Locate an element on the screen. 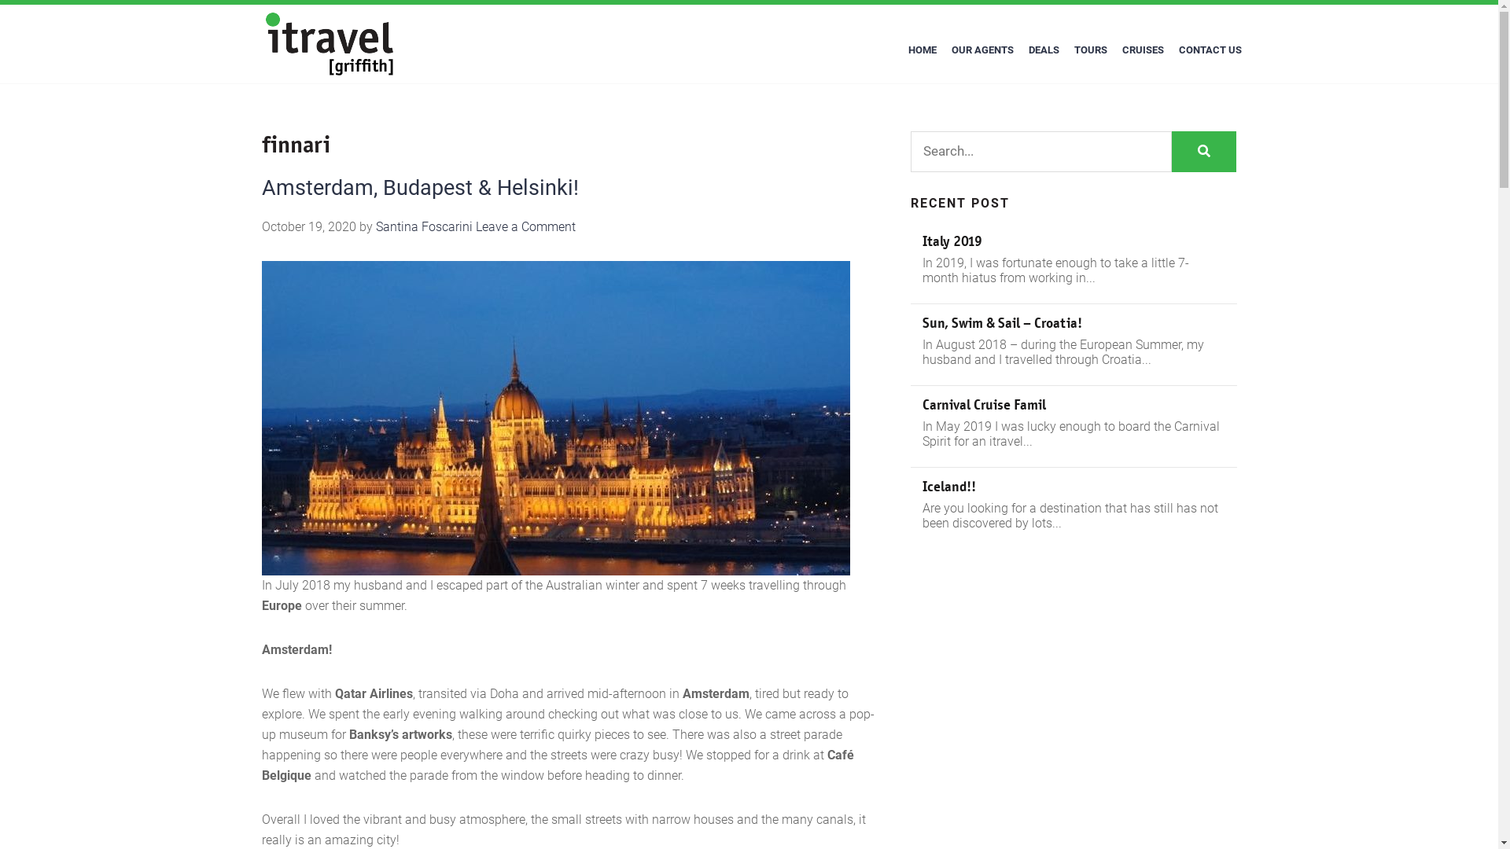 This screenshot has height=849, width=1510. CONTACT US is located at coordinates (1210, 50).